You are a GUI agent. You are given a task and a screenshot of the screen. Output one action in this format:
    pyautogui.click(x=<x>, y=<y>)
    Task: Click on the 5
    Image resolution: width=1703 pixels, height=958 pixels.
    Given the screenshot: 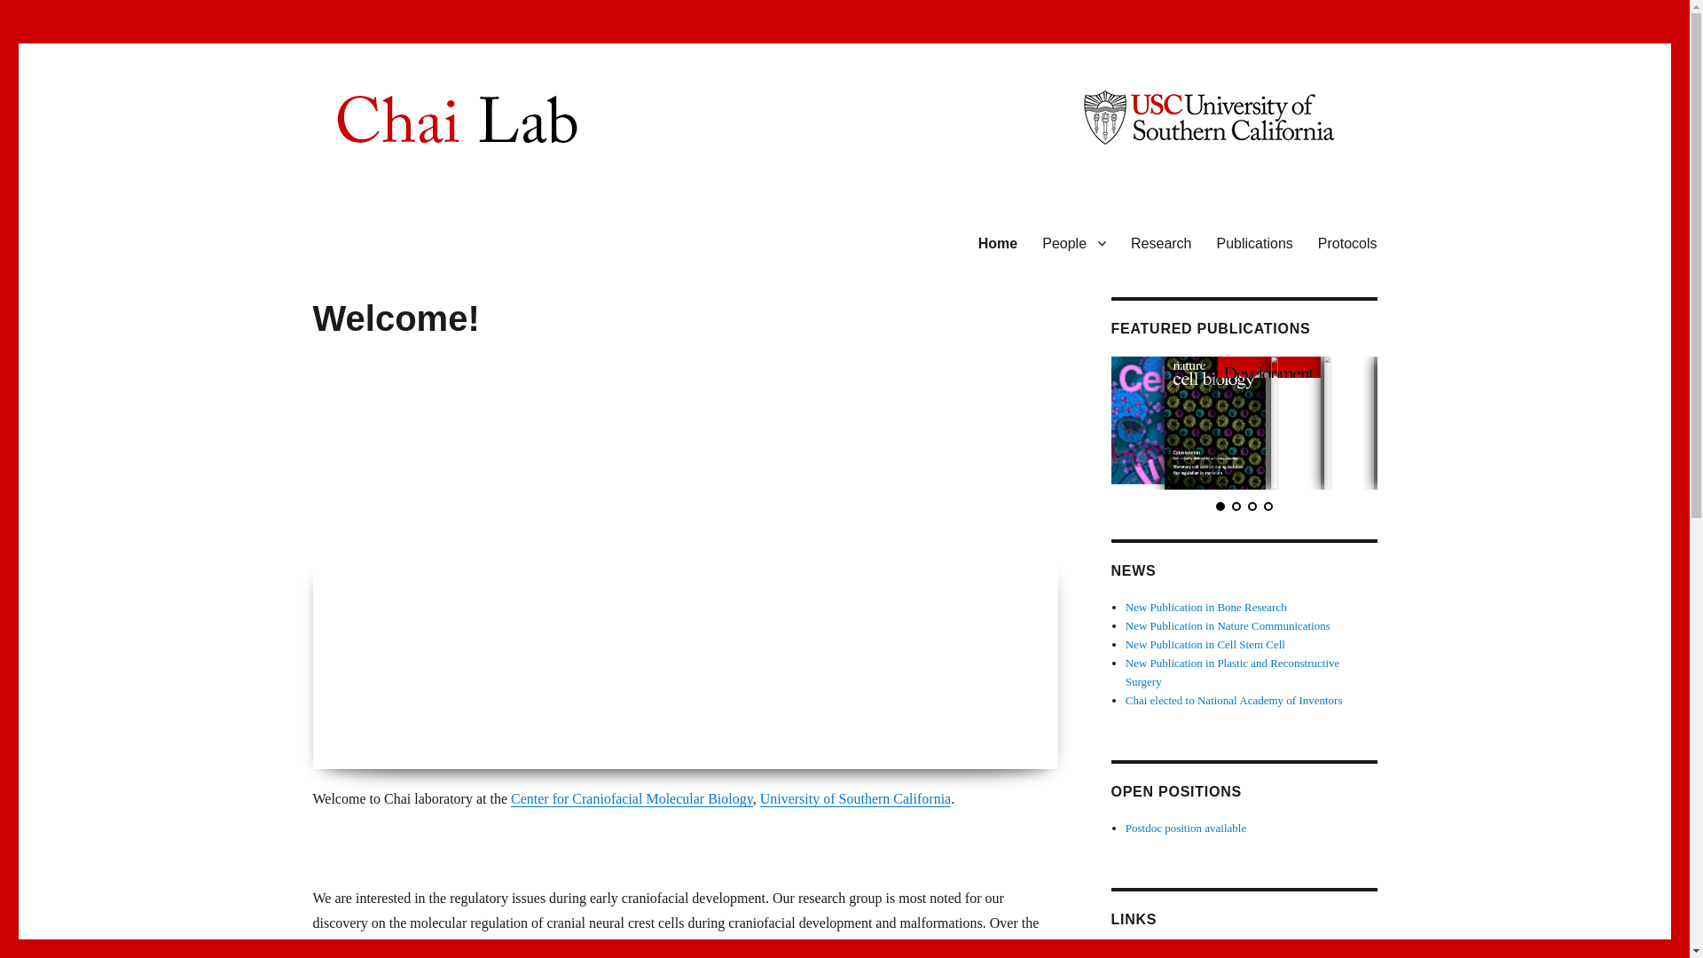 What is the action you would take?
    pyautogui.click(x=694, y=732)
    